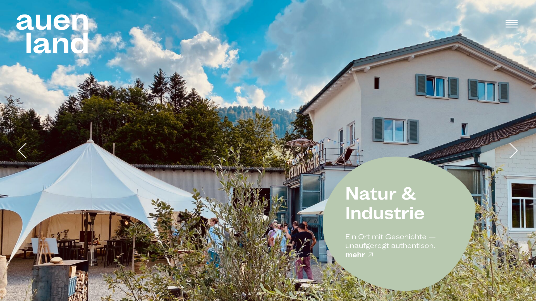  Describe the element at coordinates (514, 151) in the screenshot. I see `Next` at that location.